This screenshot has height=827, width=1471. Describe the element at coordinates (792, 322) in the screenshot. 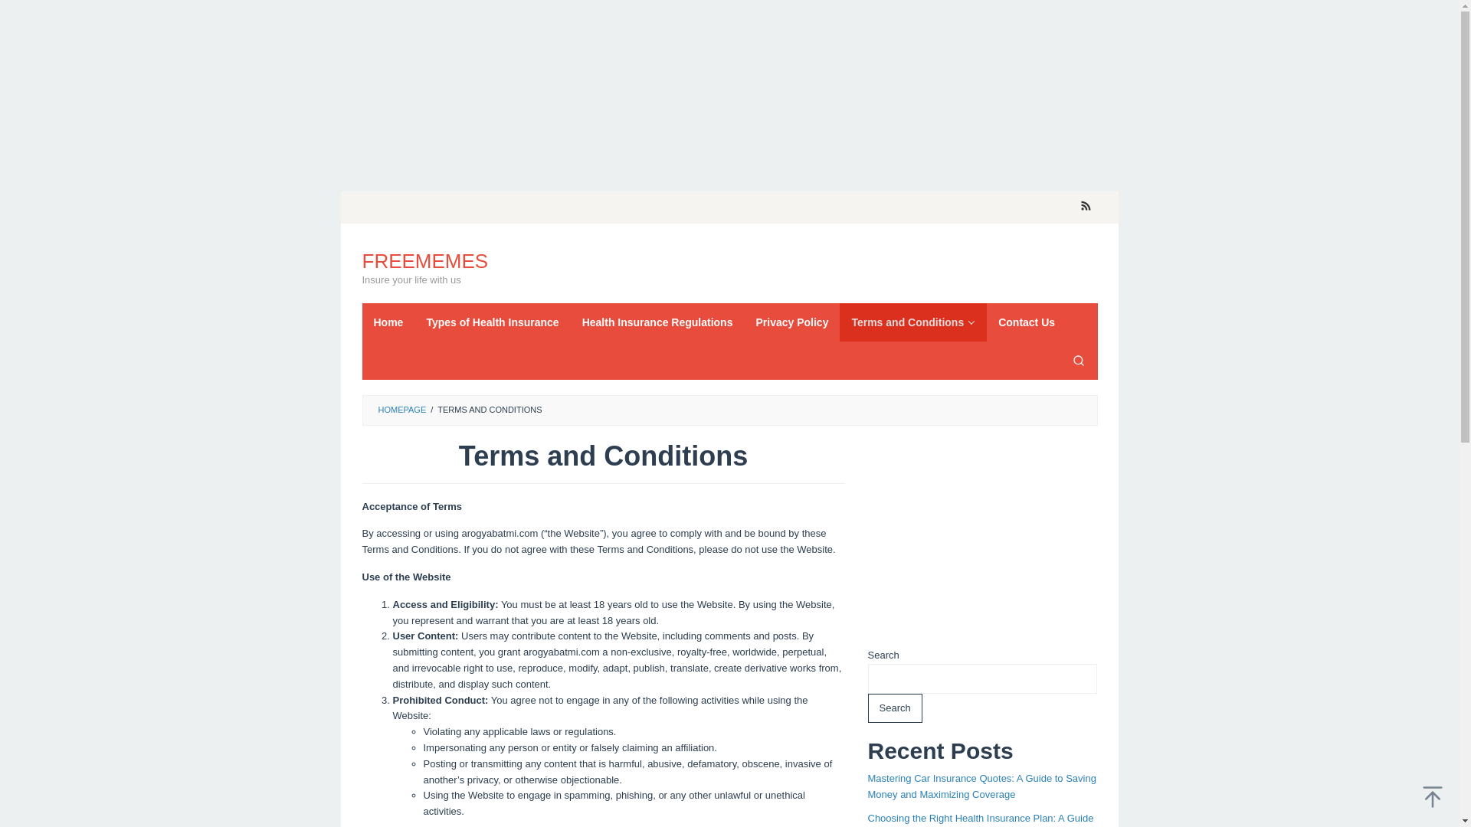

I see `Privacy Policy` at that location.